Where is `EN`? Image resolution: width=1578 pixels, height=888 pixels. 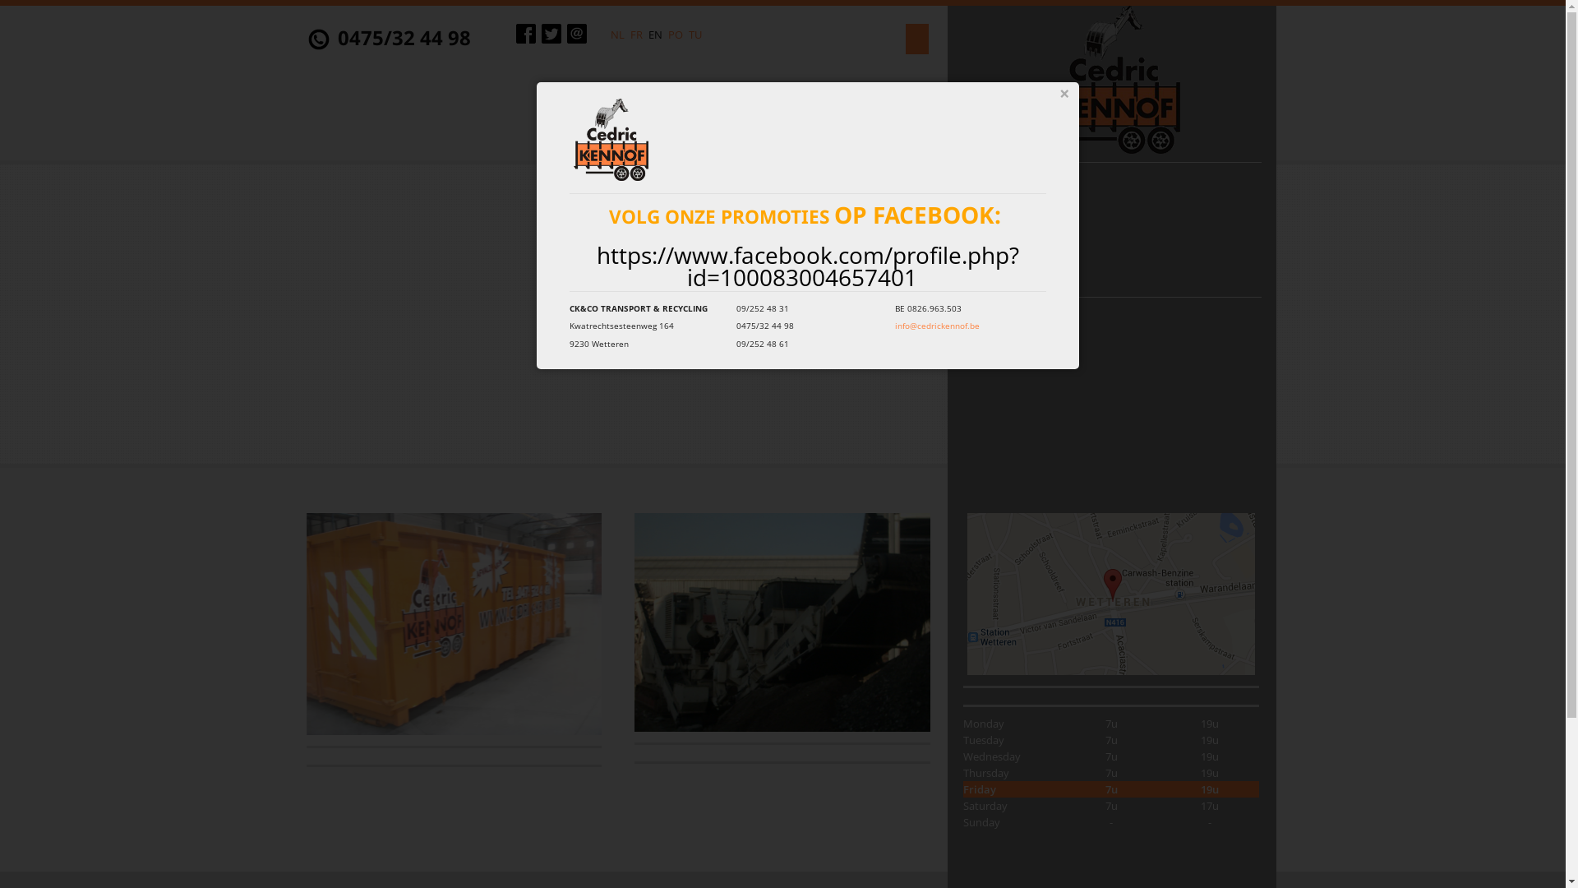
EN is located at coordinates (654, 35).